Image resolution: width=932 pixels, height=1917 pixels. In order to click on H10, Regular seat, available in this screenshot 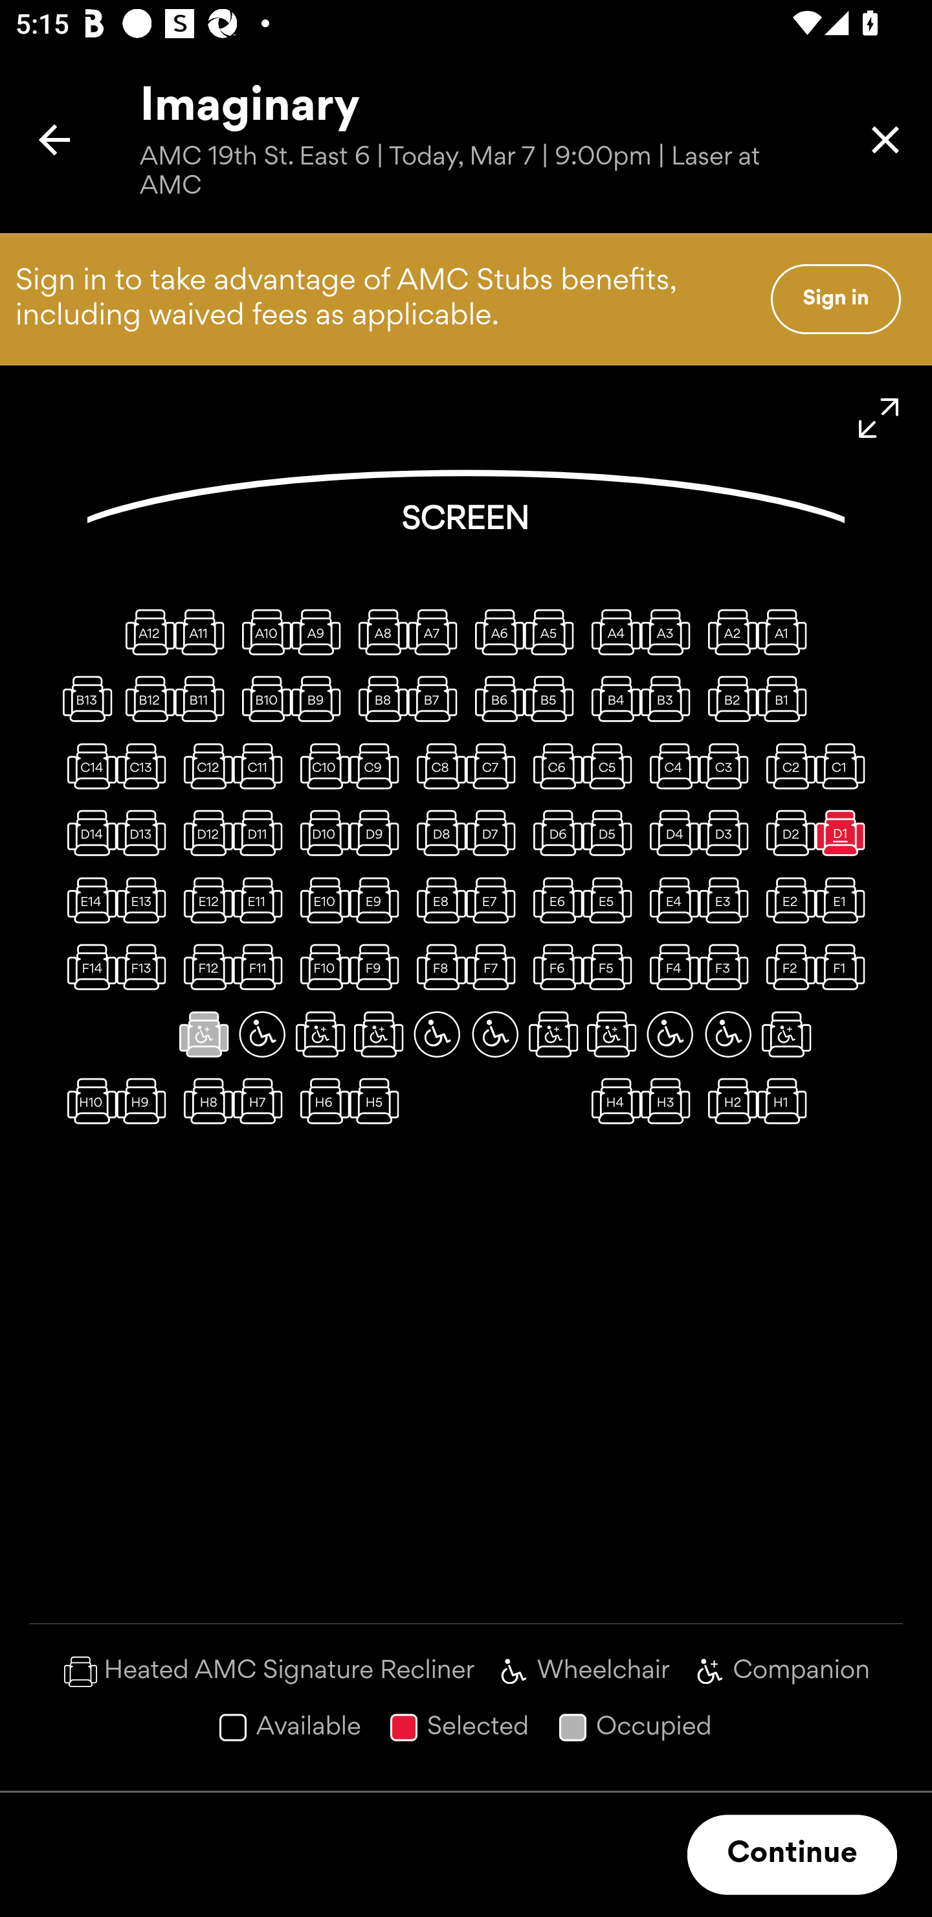, I will do `click(87, 1101)`.